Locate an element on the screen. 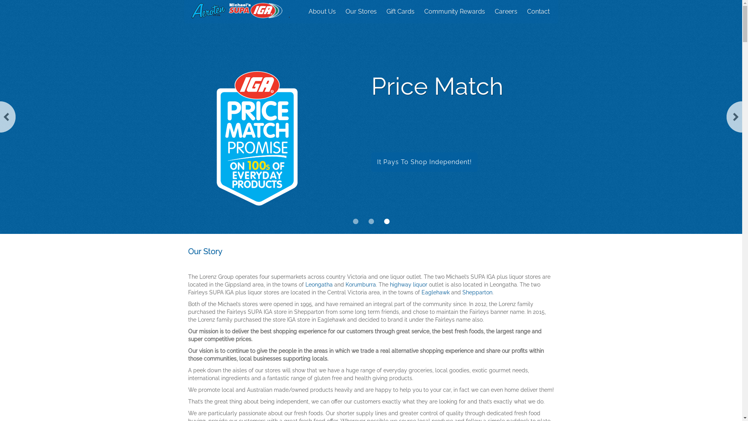 This screenshot has height=421, width=748. Our Stores is located at coordinates (361, 12).